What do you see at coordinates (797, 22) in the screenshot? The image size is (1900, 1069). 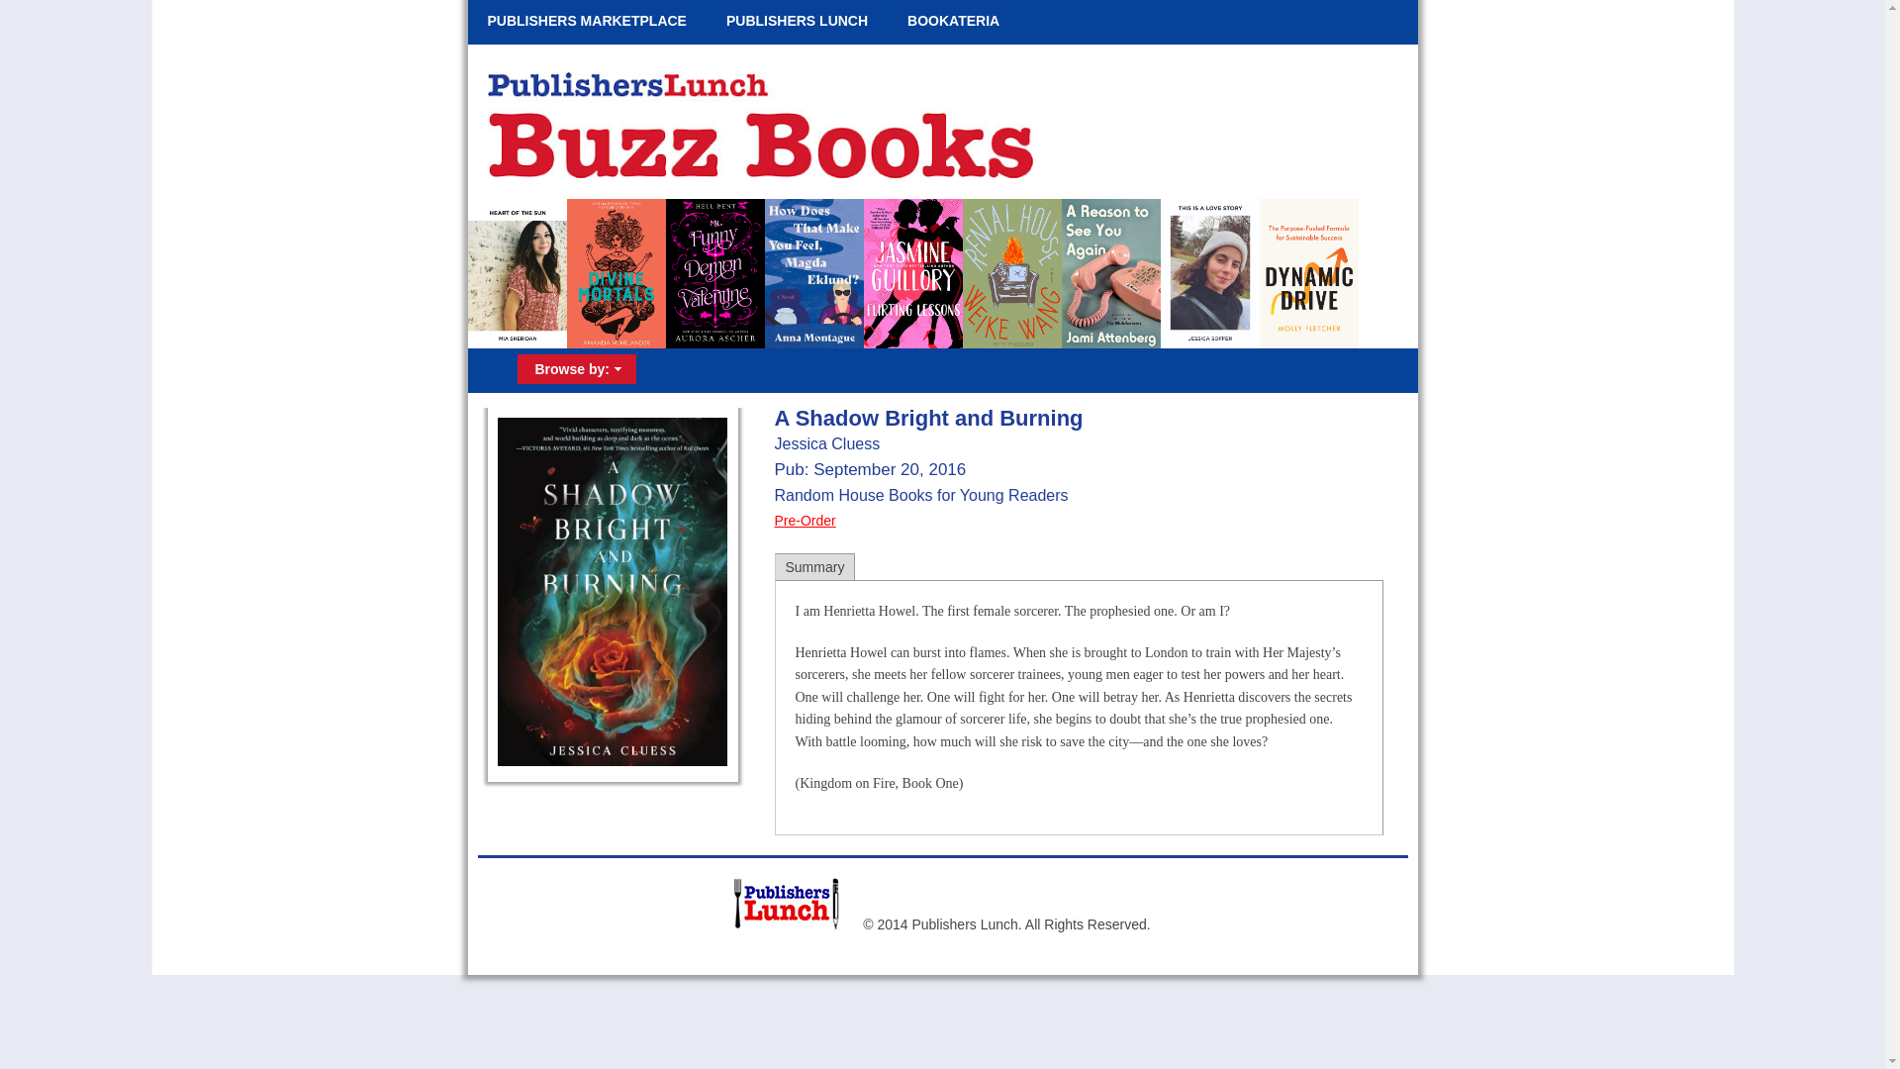 I see `PUBLISHERS LUNCH` at bounding box center [797, 22].